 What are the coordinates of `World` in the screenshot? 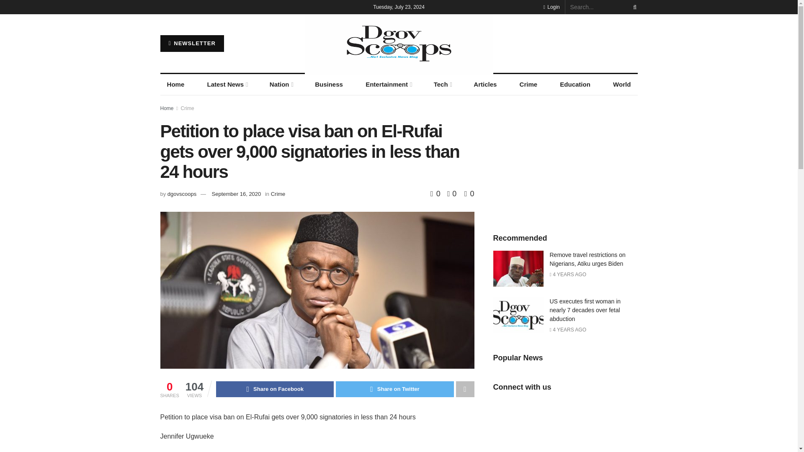 It's located at (621, 85).